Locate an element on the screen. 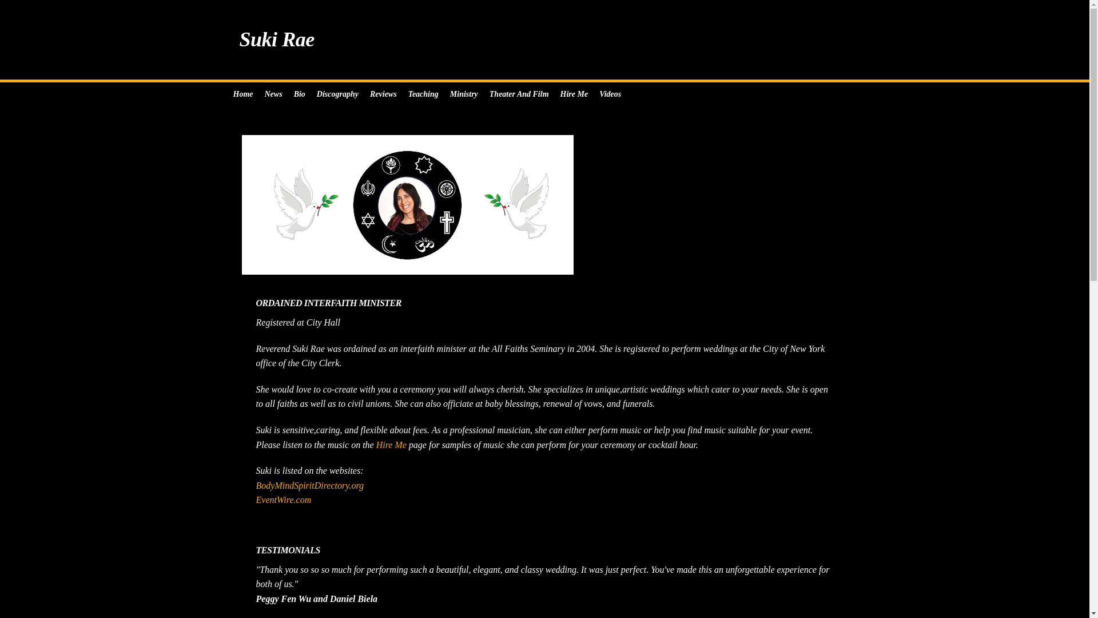 The height and width of the screenshot is (618, 1098). News is located at coordinates (273, 94).